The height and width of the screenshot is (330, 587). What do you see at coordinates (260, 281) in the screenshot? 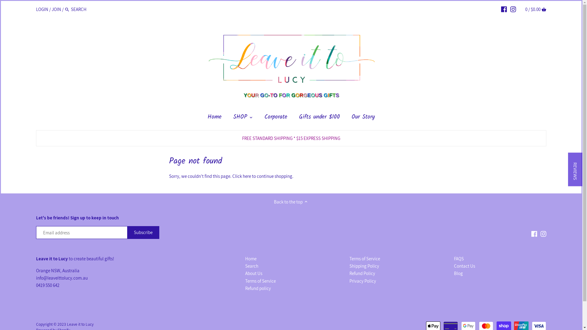
I see `Terms of Service` at bounding box center [260, 281].